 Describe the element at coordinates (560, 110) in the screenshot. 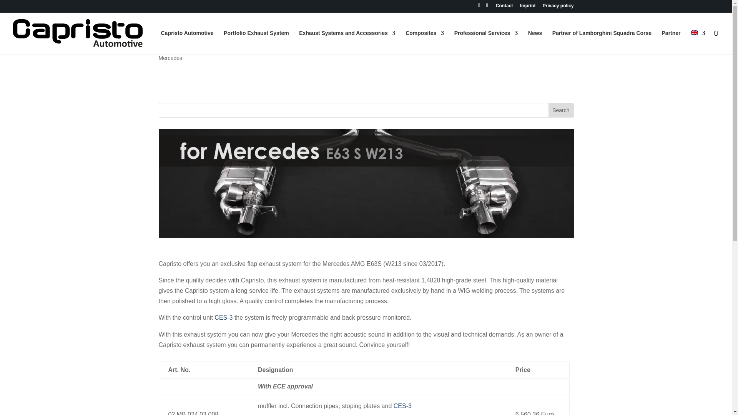

I see `Search` at that location.